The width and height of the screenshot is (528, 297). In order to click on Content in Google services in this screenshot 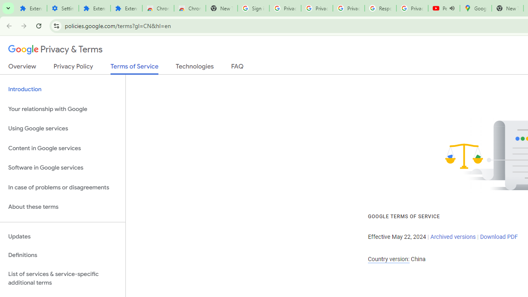, I will do `click(63, 148)`.